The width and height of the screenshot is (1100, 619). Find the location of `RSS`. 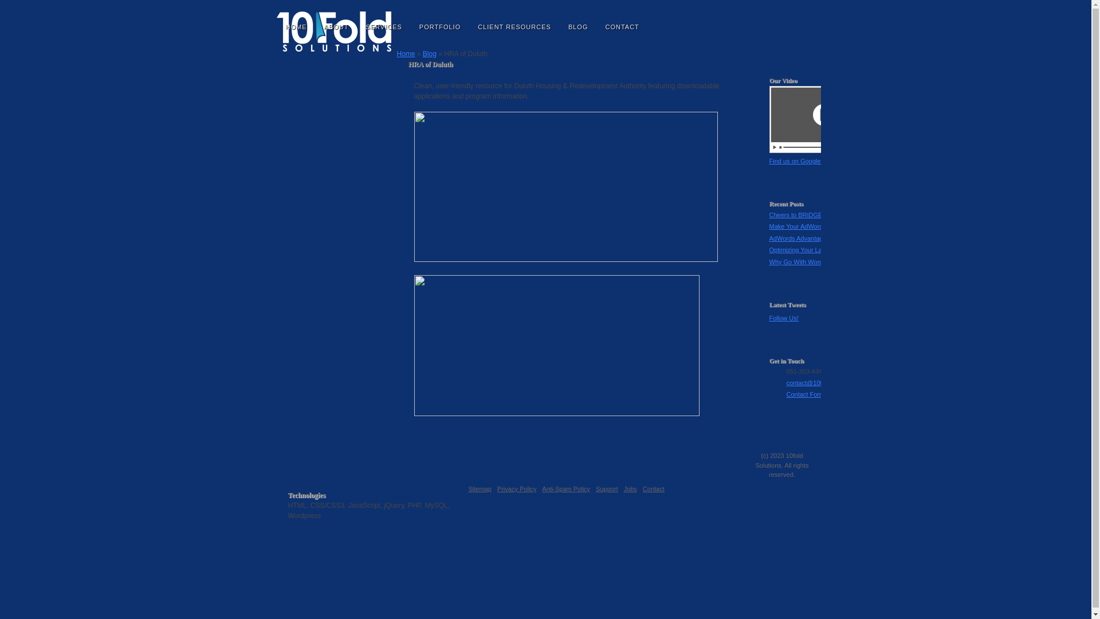

RSS is located at coordinates (792, 408).